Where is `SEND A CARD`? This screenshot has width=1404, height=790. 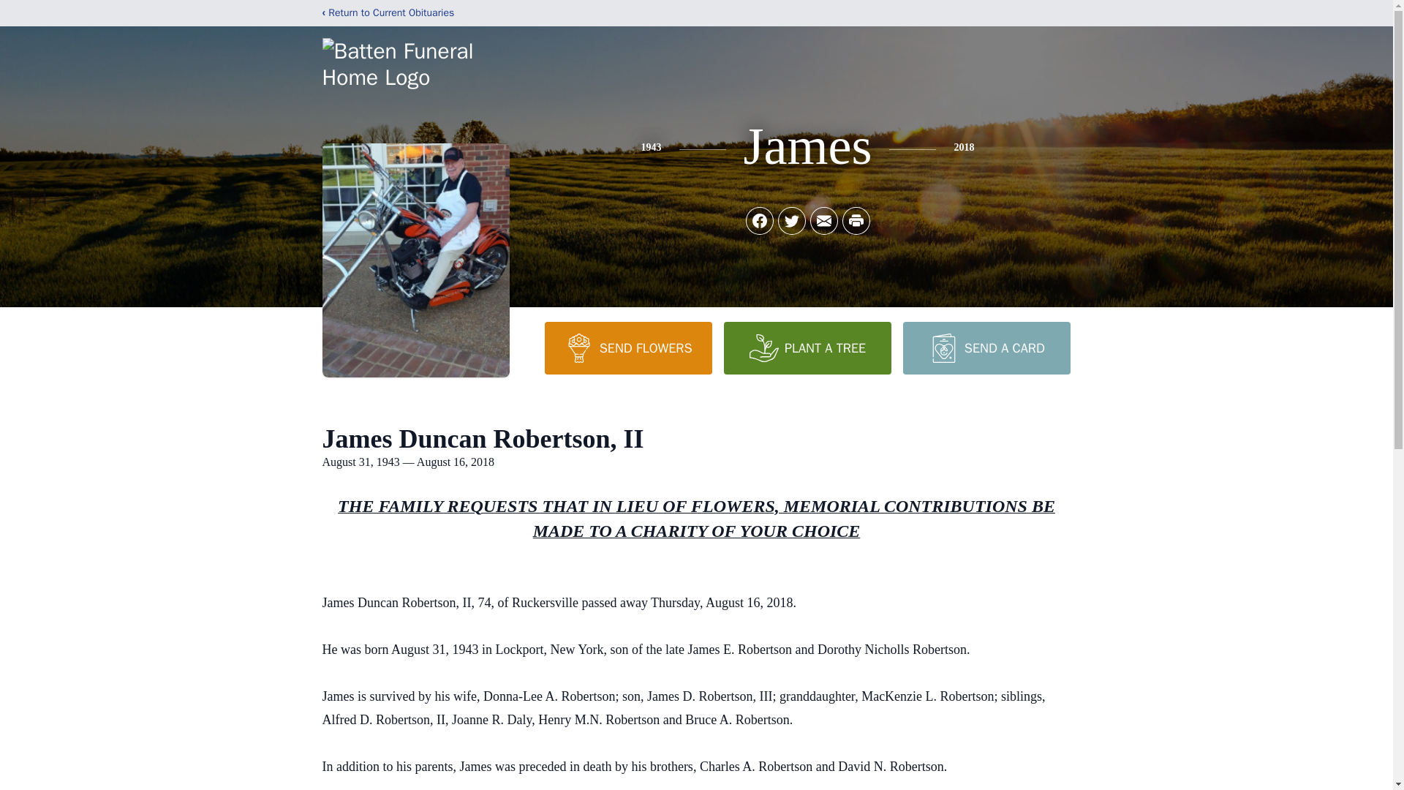
SEND A CARD is located at coordinates (986, 347).